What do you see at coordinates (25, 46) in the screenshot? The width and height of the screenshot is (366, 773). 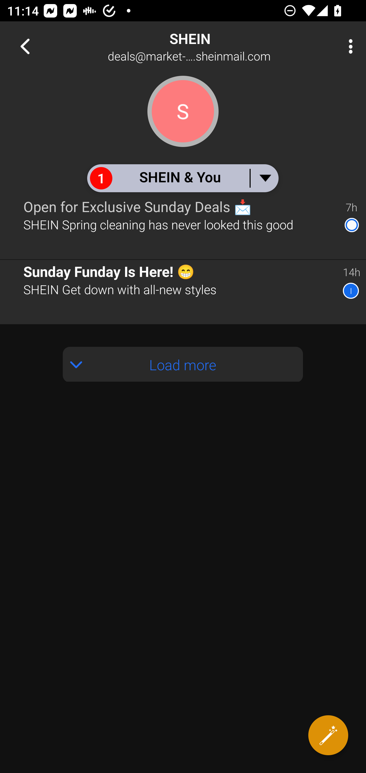 I see `Navigate up` at bounding box center [25, 46].